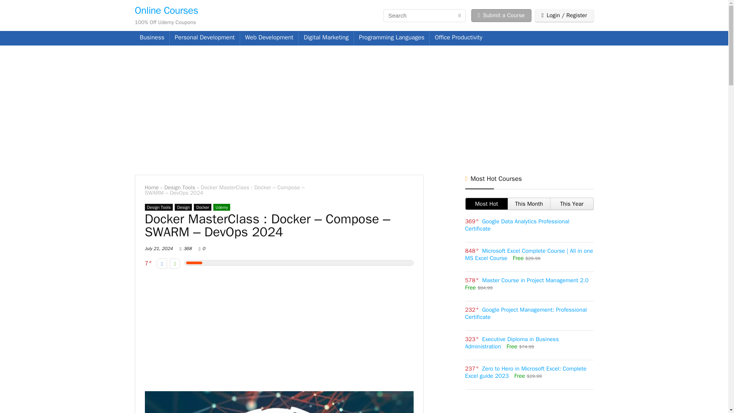 The width and height of the screenshot is (734, 413). Describe the element at coordinates (458, 38) in the screenshot. I see `Office Productivity` at that location.